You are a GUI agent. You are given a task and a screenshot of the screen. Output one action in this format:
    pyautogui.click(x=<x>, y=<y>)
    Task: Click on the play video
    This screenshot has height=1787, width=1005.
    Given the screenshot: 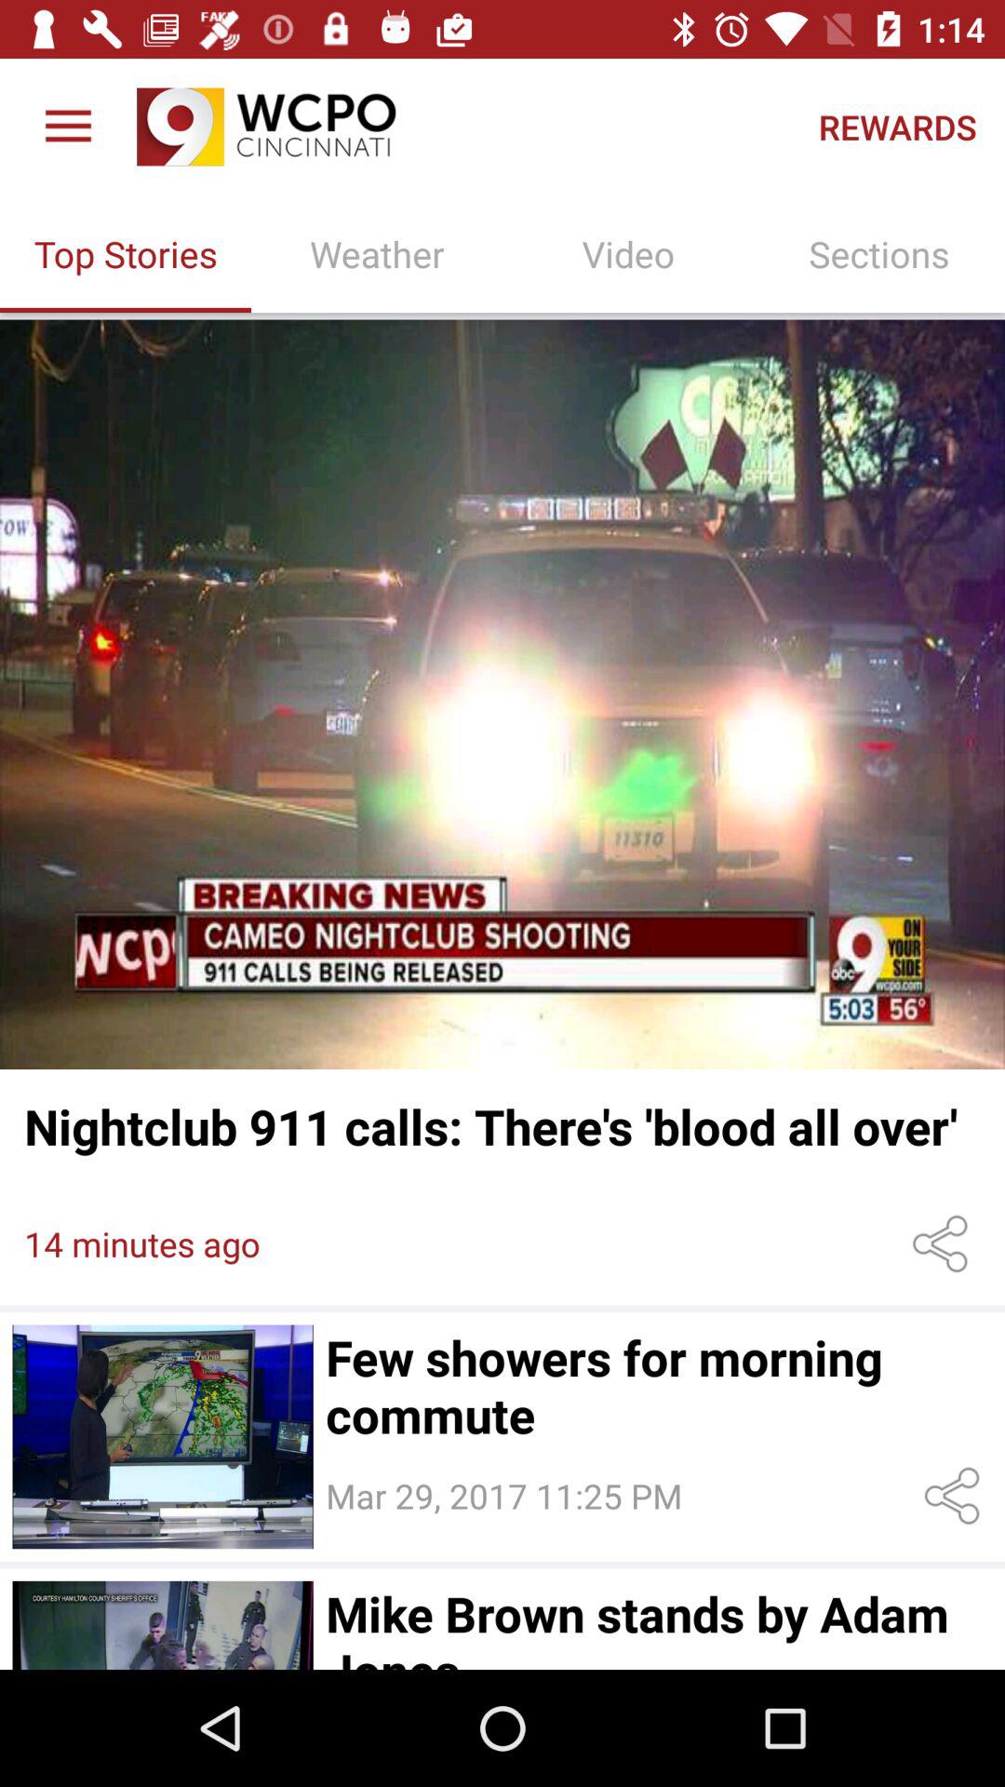 What is the action you would take?
    pyautogui.click(x=502, y=694)
    